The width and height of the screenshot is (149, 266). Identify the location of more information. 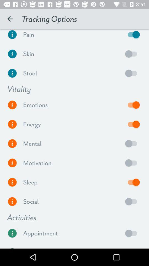
(12, 182).